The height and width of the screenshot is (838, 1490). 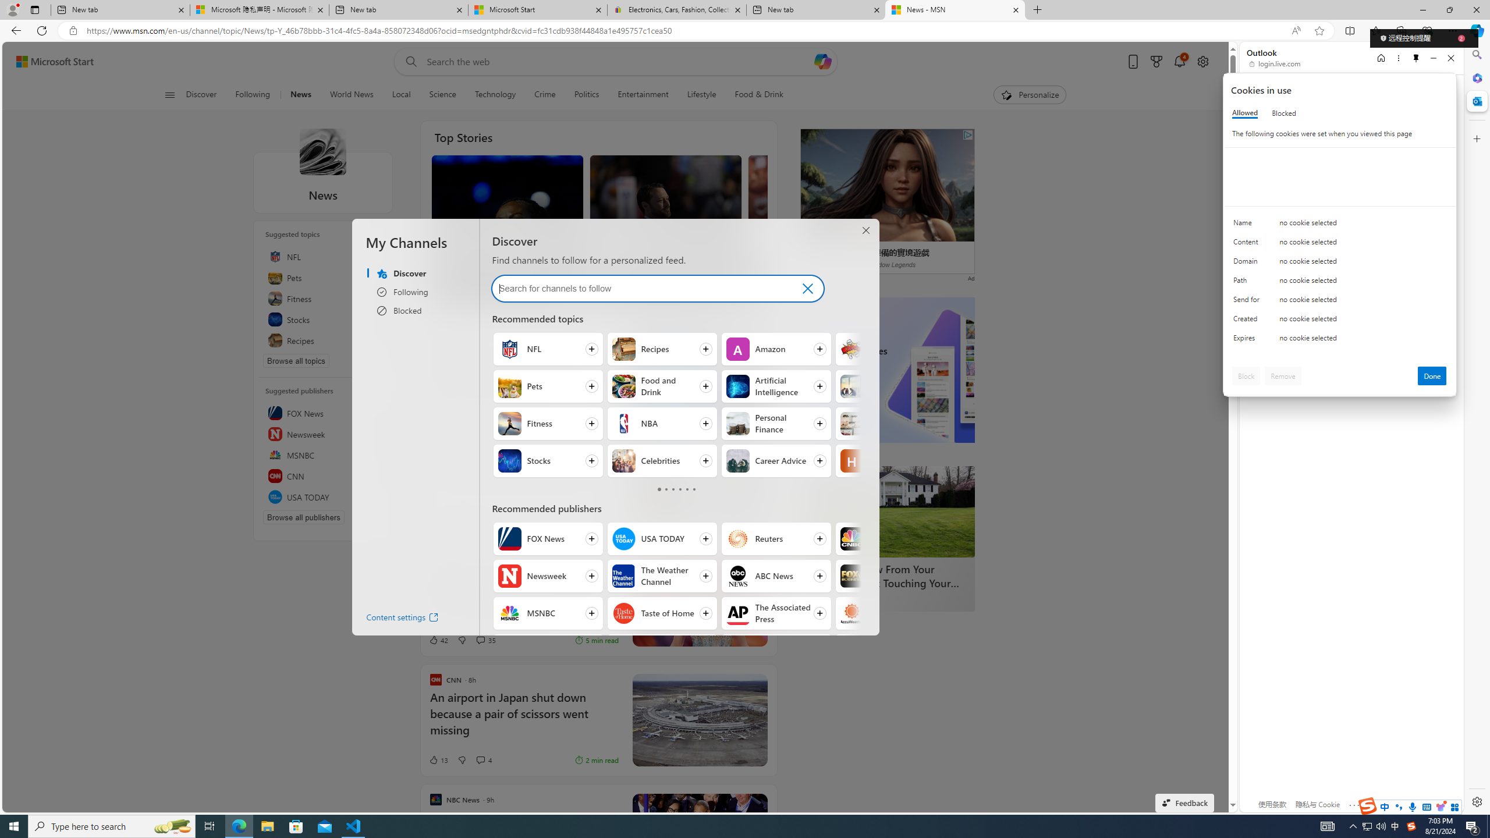 What do you see at coordinates (1248, 302) in the screenshot?
I see `Send for` at bounding box center [1248, 302].